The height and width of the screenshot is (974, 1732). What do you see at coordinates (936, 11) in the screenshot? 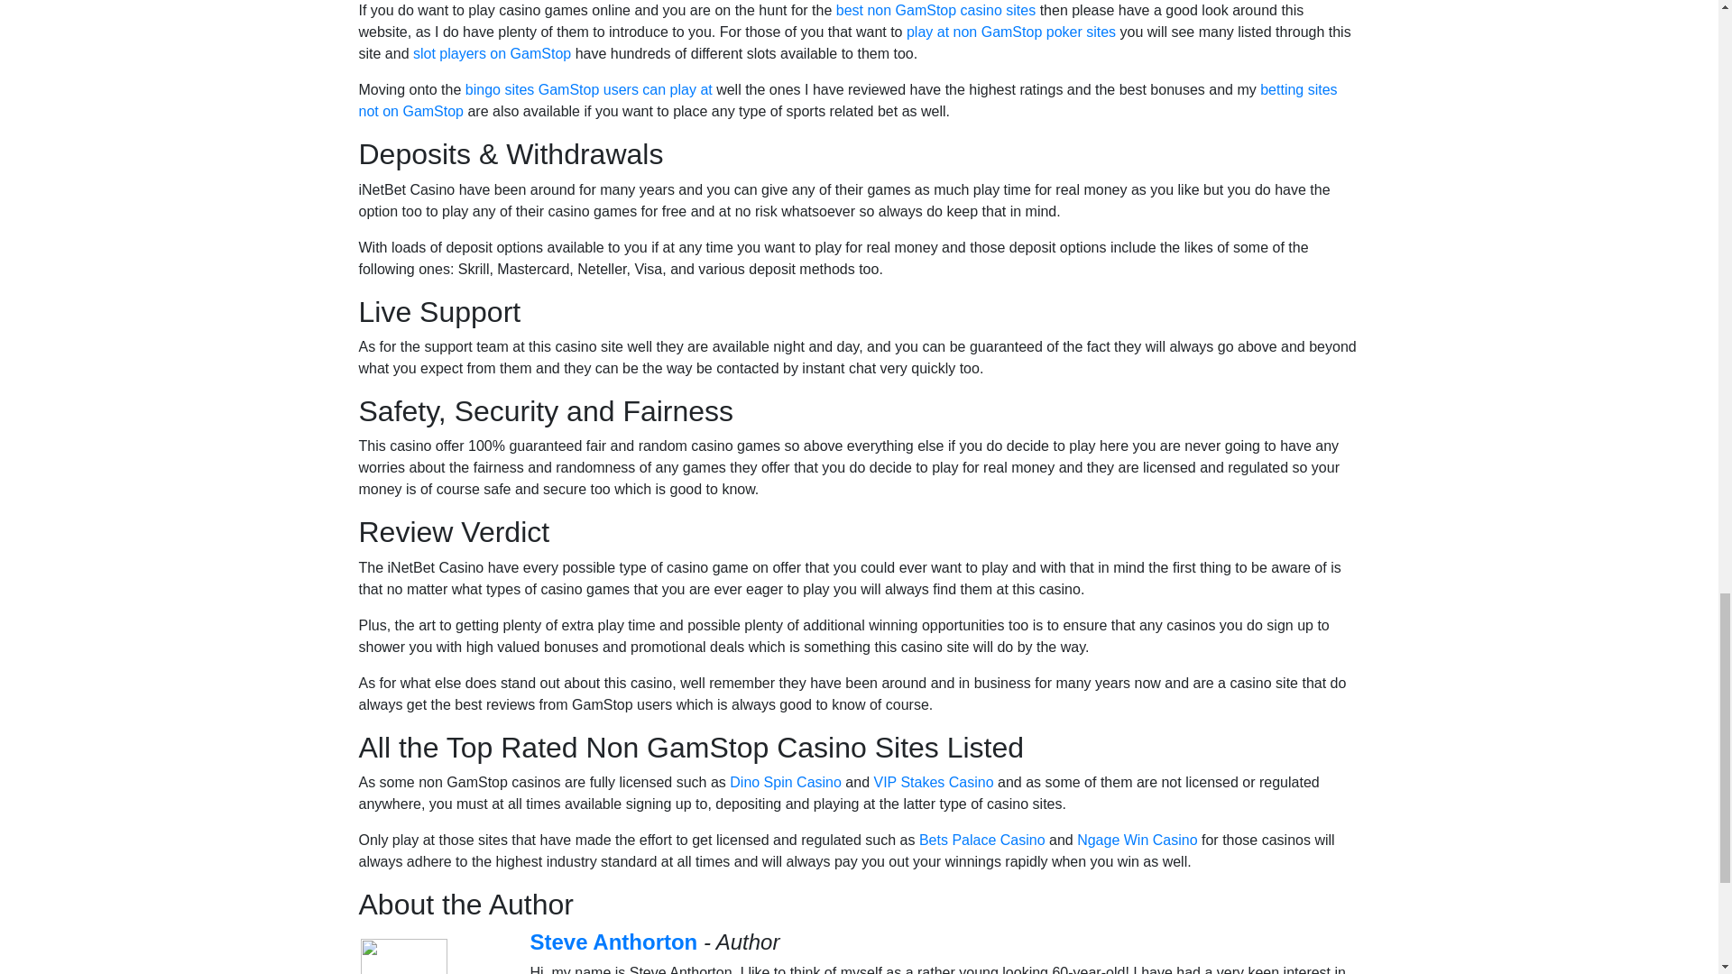
I see `best non GamStop casino sites` at bounding box center [936, 11].